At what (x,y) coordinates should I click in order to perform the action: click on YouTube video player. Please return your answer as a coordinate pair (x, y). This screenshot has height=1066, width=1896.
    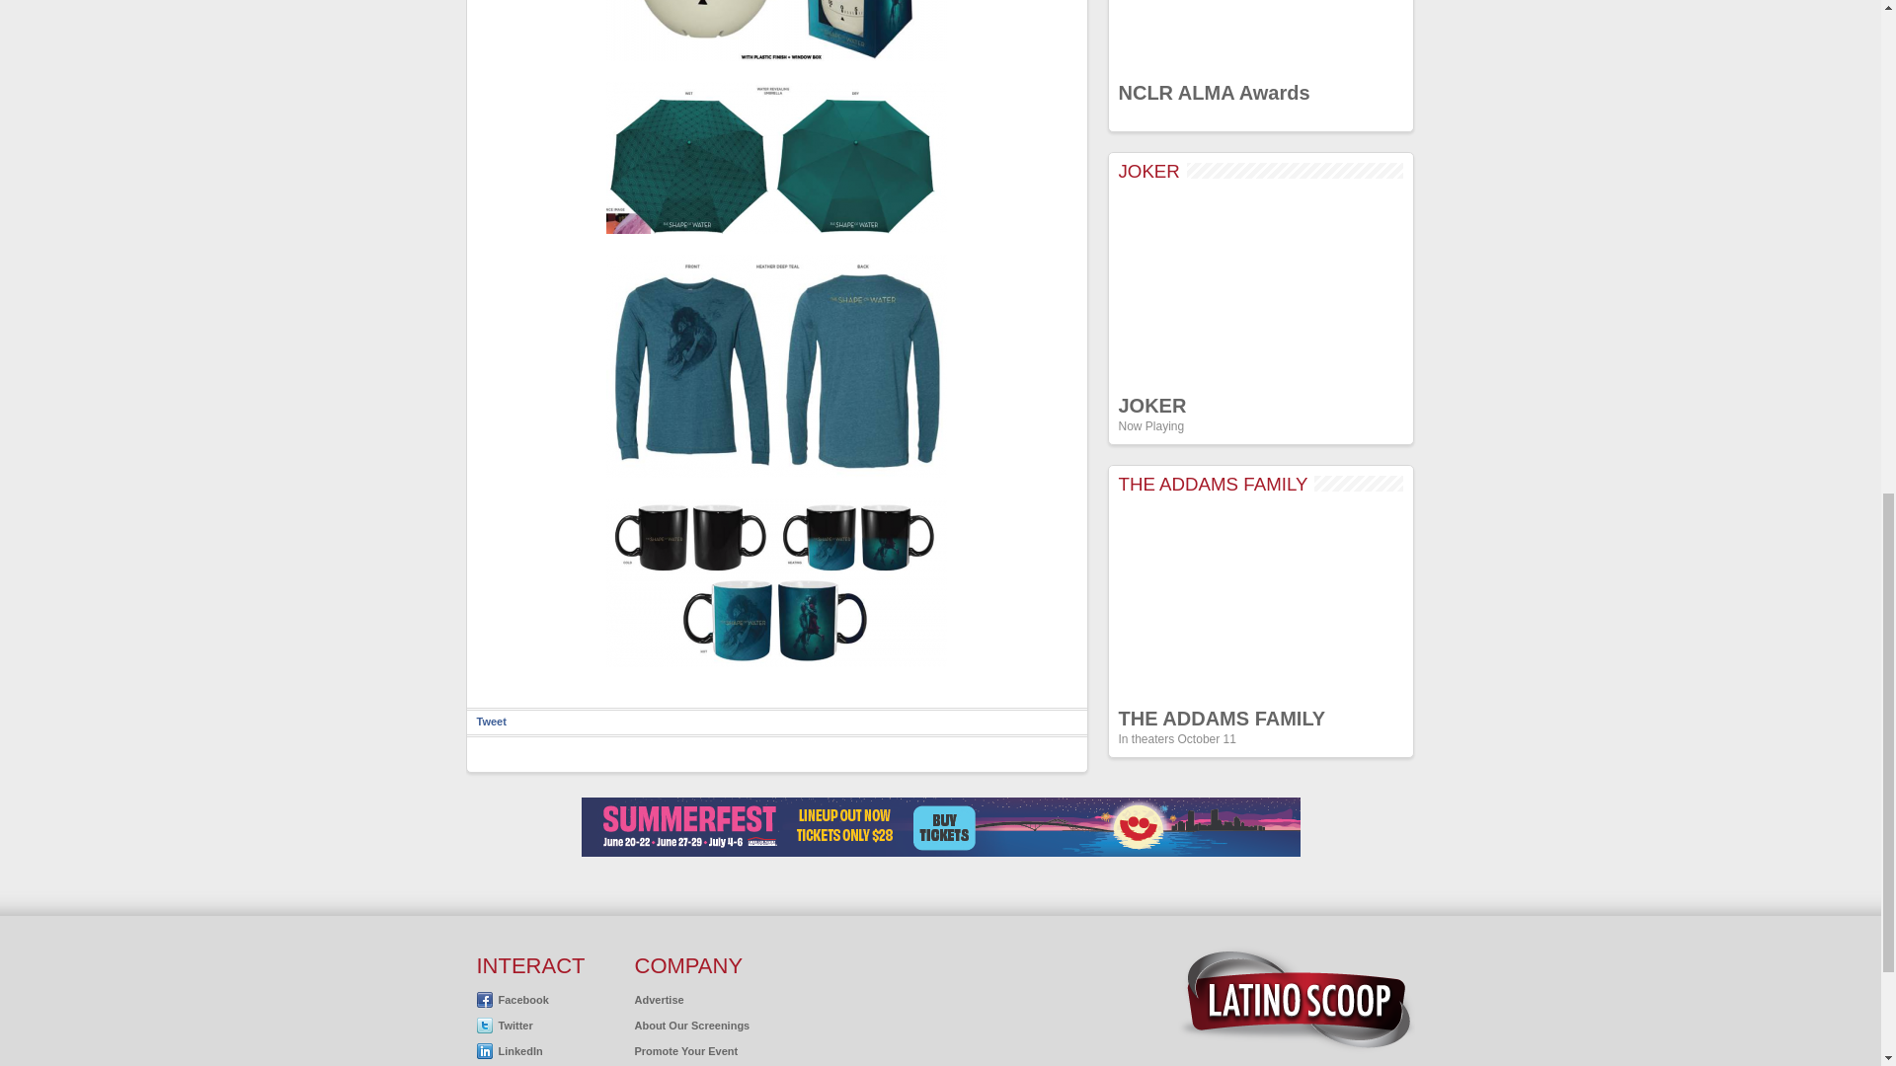
    Looking at the image, I should click on (1260, 287).